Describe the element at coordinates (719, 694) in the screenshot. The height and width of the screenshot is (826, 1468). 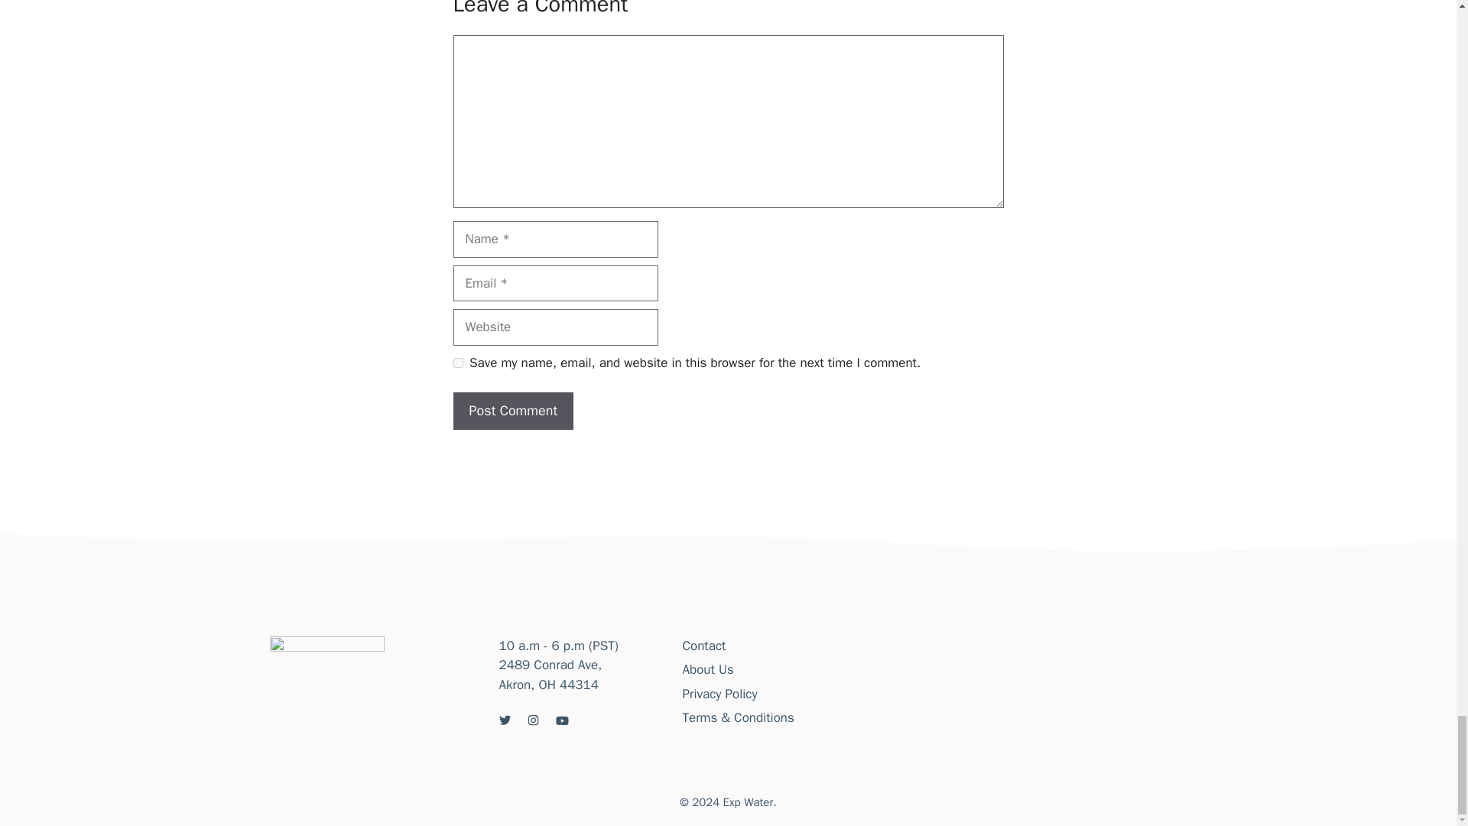
I see `Privacy Policy` at that location.